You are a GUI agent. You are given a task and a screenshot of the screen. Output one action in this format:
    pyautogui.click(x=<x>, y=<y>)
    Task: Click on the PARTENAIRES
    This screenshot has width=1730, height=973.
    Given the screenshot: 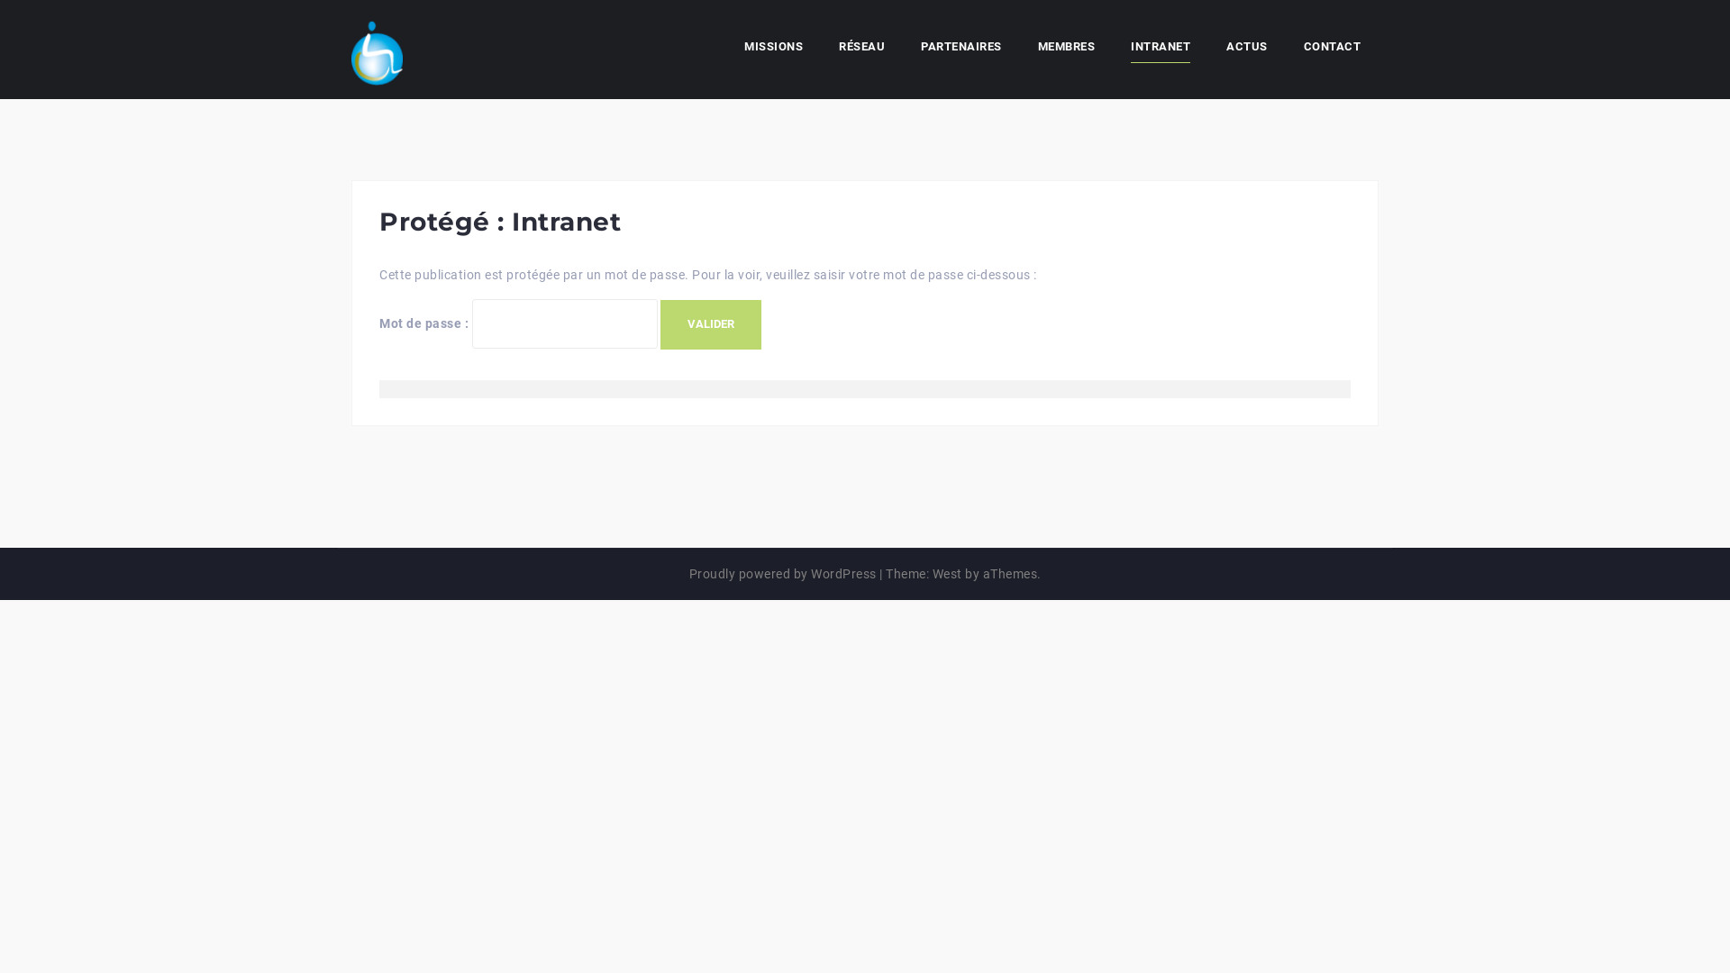 What is the action you would take?
    pyautogui.click(x=961, y=50)
    